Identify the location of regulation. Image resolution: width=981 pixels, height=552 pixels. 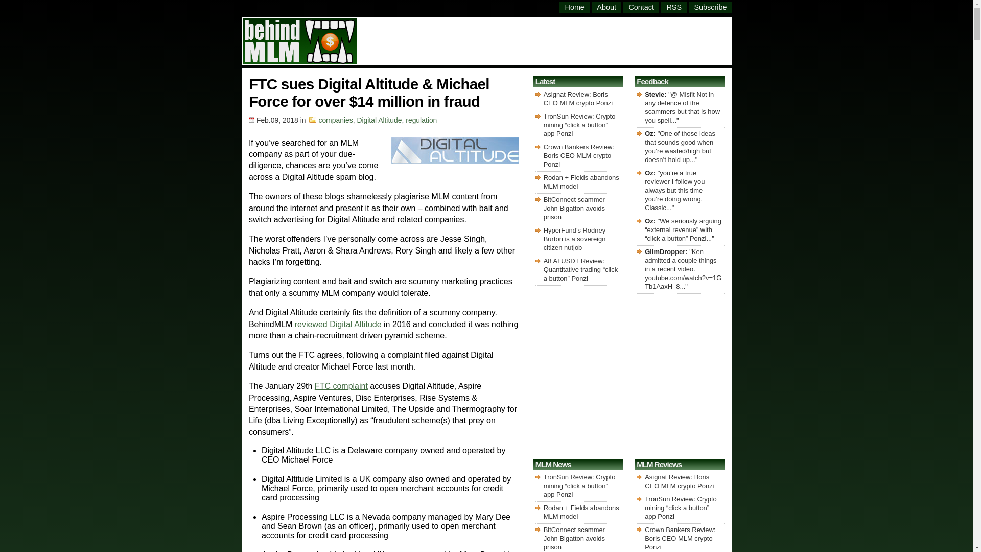
(421, 120).